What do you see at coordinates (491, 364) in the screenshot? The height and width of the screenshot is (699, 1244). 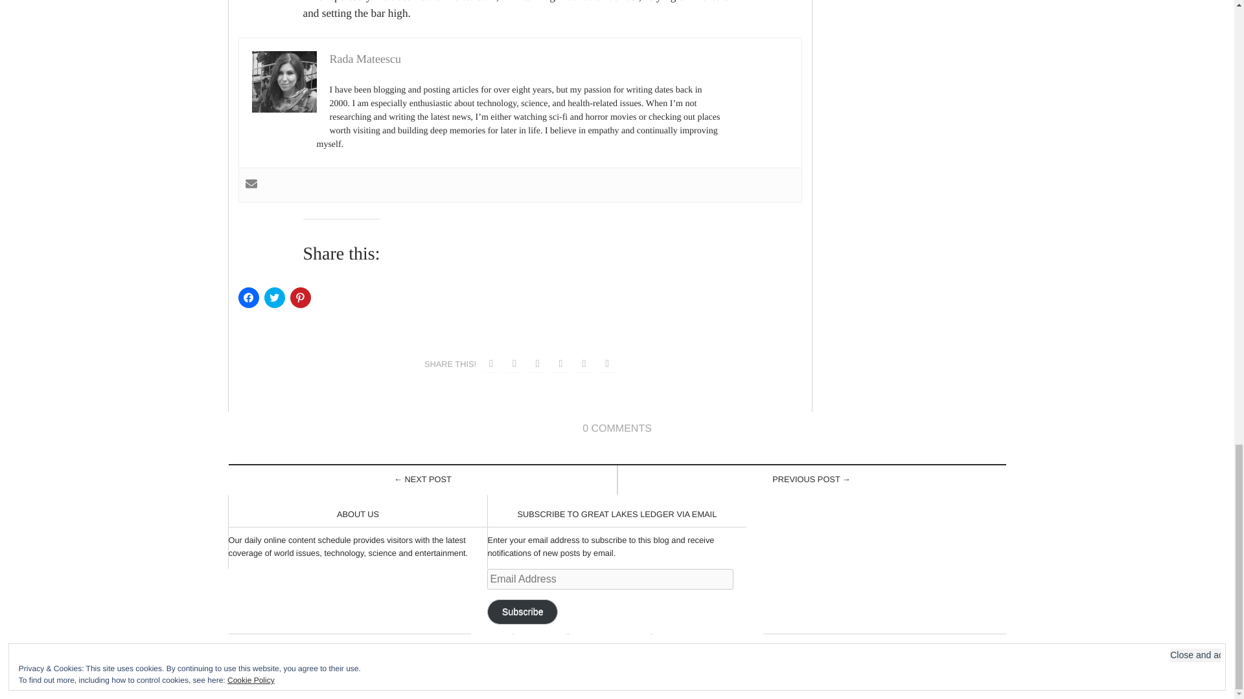 I see `Share on Facebook.` at bounding box center [491, 364].